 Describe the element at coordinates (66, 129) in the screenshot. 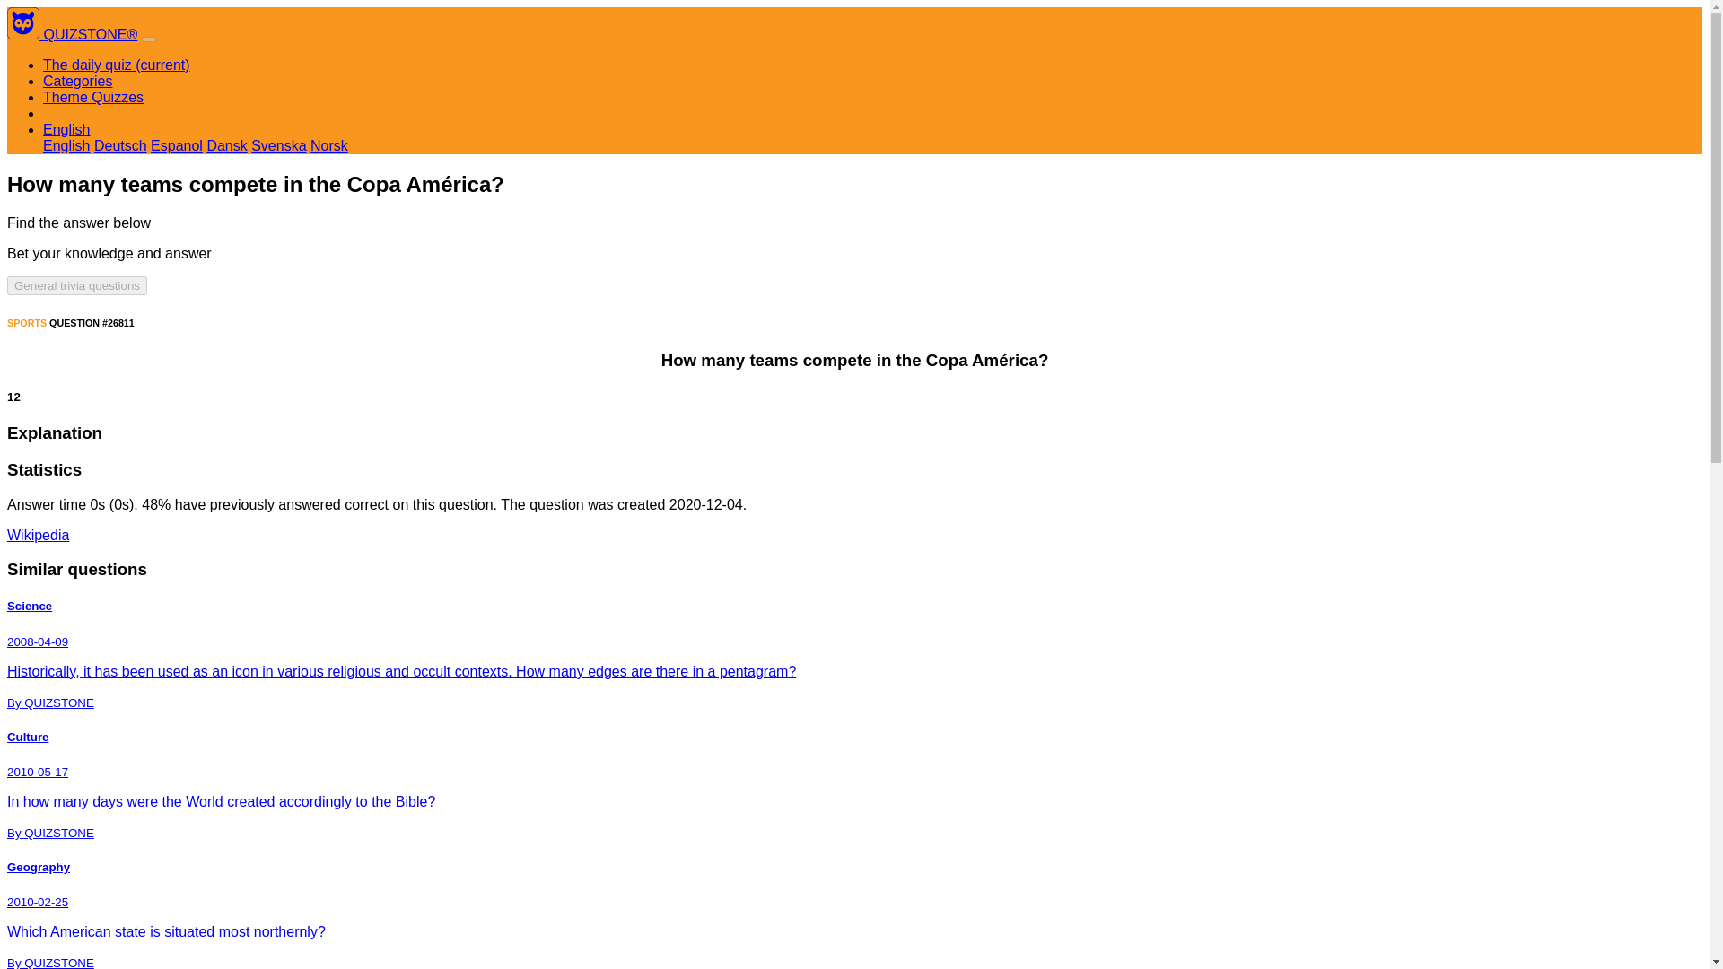

I see `English` at that location.